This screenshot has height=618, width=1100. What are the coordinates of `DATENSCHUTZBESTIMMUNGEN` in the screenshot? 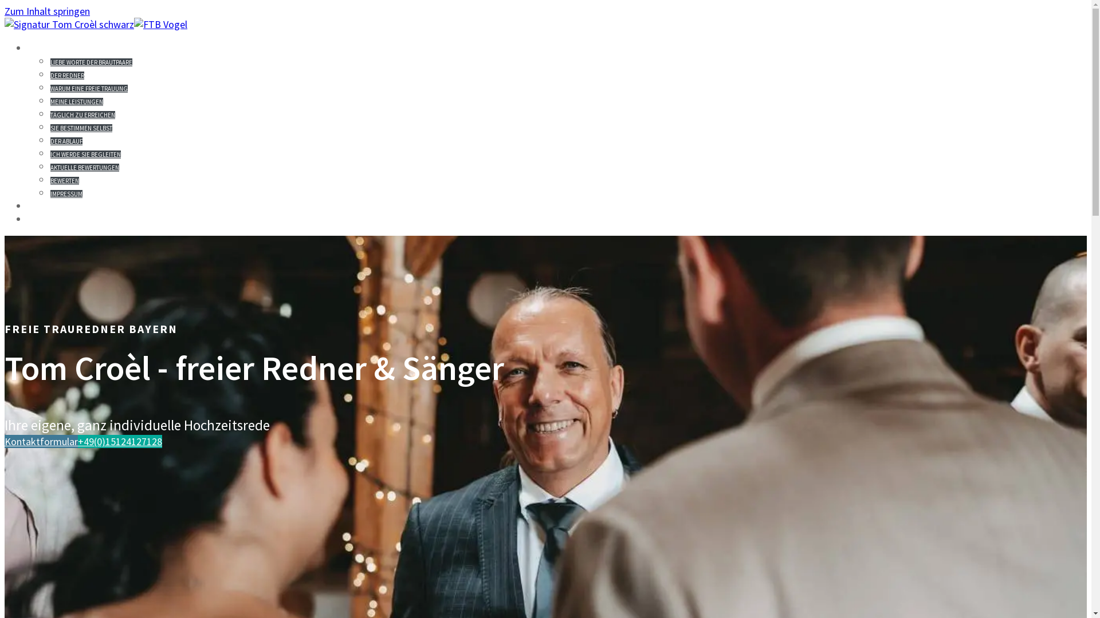 It's located at (118, 219).